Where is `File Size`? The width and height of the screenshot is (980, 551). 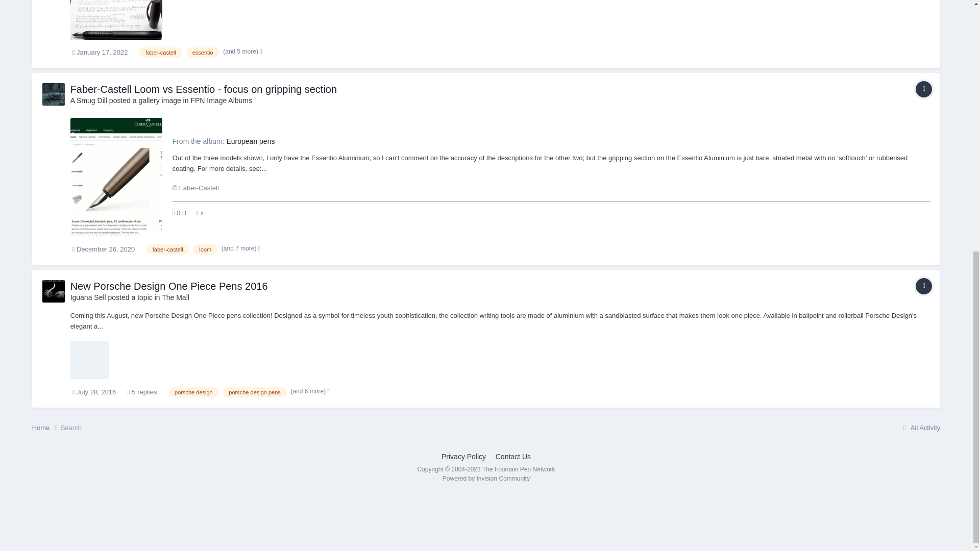 File Size is located at coordinates (180, 213).